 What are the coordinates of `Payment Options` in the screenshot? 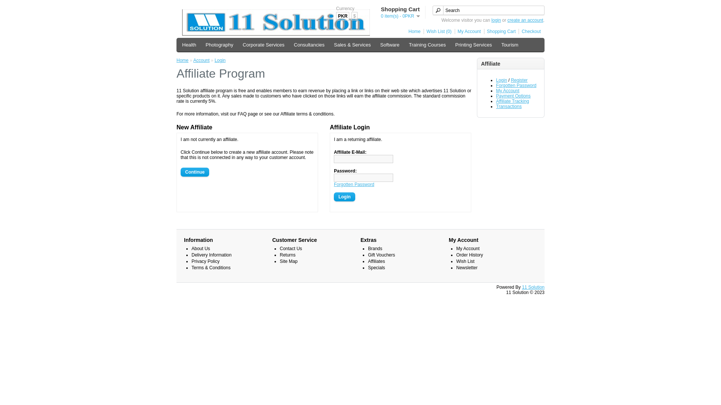 It's located at (513, 96).